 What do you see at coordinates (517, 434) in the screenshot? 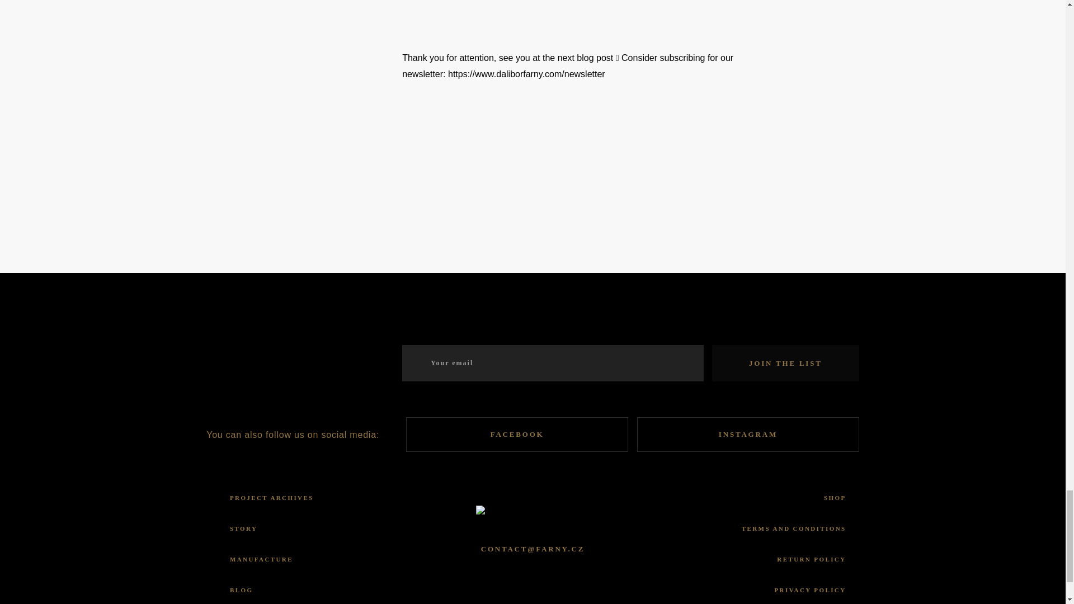
I see `FACEBOOK` at bounding box center [517, 434].